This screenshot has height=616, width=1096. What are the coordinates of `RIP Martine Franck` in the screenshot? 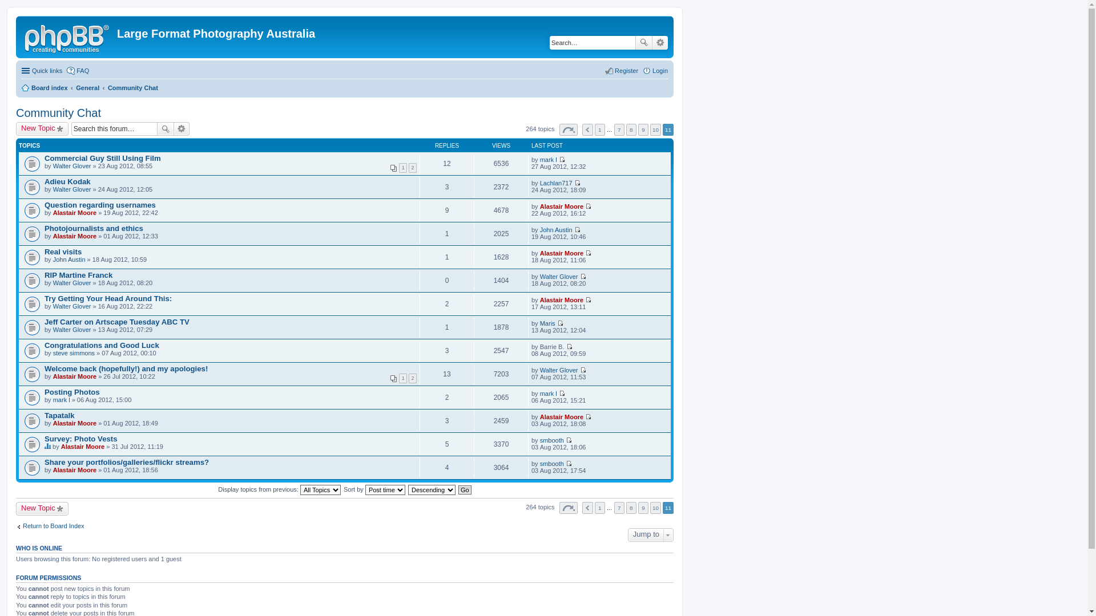 It's located at (79, 275).